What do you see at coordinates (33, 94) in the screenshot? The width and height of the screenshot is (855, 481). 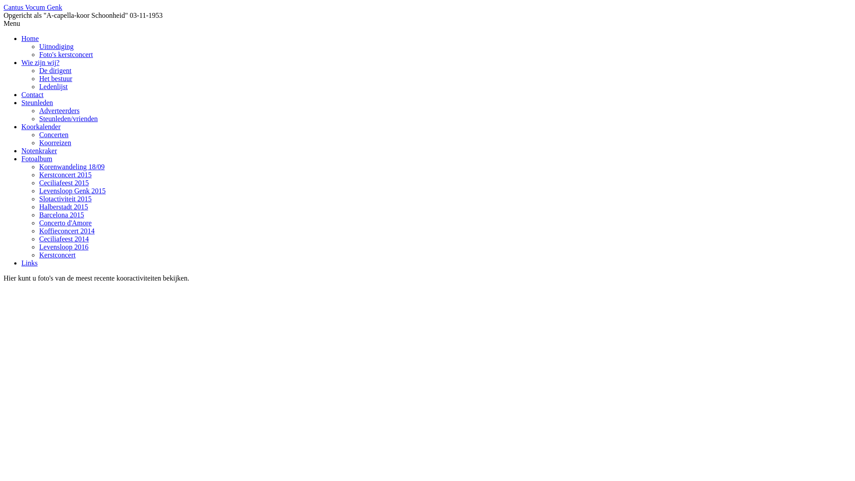 I see `Contact` at bounding box center [33, 94].